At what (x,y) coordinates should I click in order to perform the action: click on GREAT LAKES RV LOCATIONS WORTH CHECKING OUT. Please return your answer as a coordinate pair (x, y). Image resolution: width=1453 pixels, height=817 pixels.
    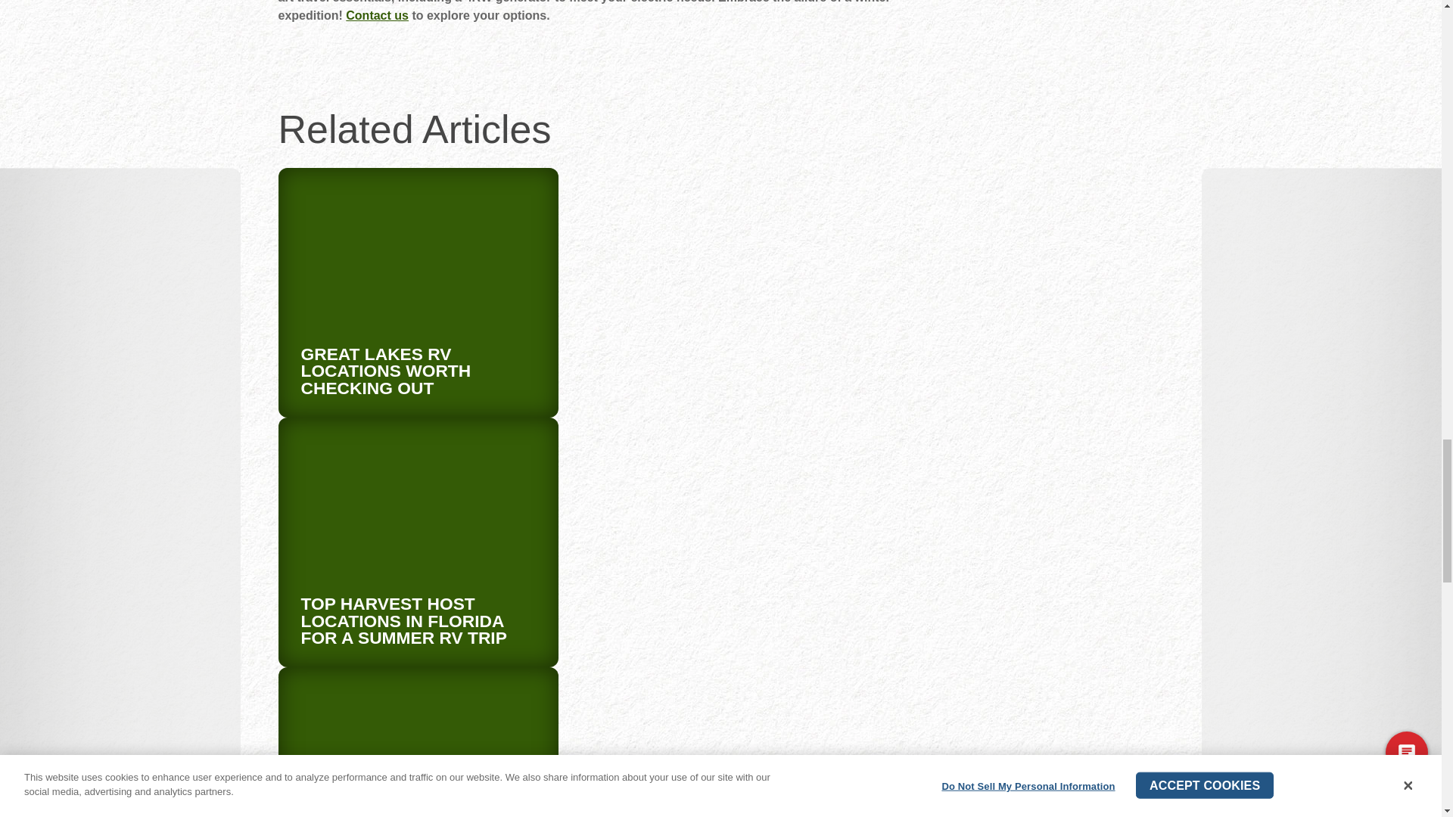
    Looking at the image, I should click on (386, 371).